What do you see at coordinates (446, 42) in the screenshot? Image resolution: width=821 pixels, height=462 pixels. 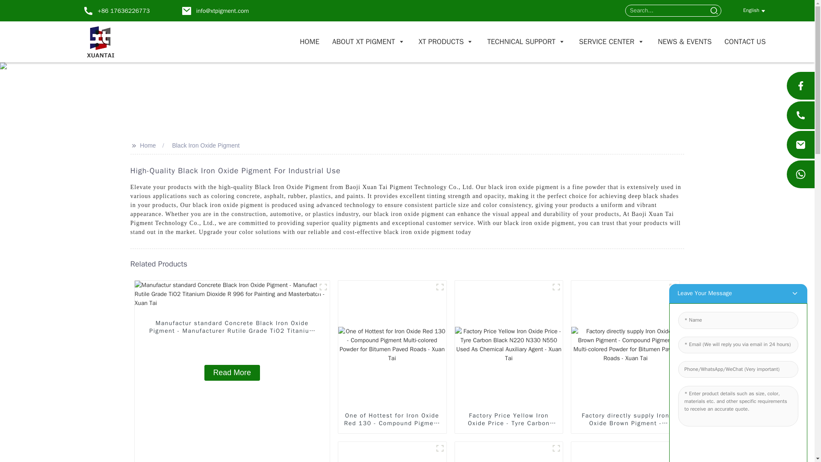 I see `XT PRODUCTS` at bounding box center [446, 42].